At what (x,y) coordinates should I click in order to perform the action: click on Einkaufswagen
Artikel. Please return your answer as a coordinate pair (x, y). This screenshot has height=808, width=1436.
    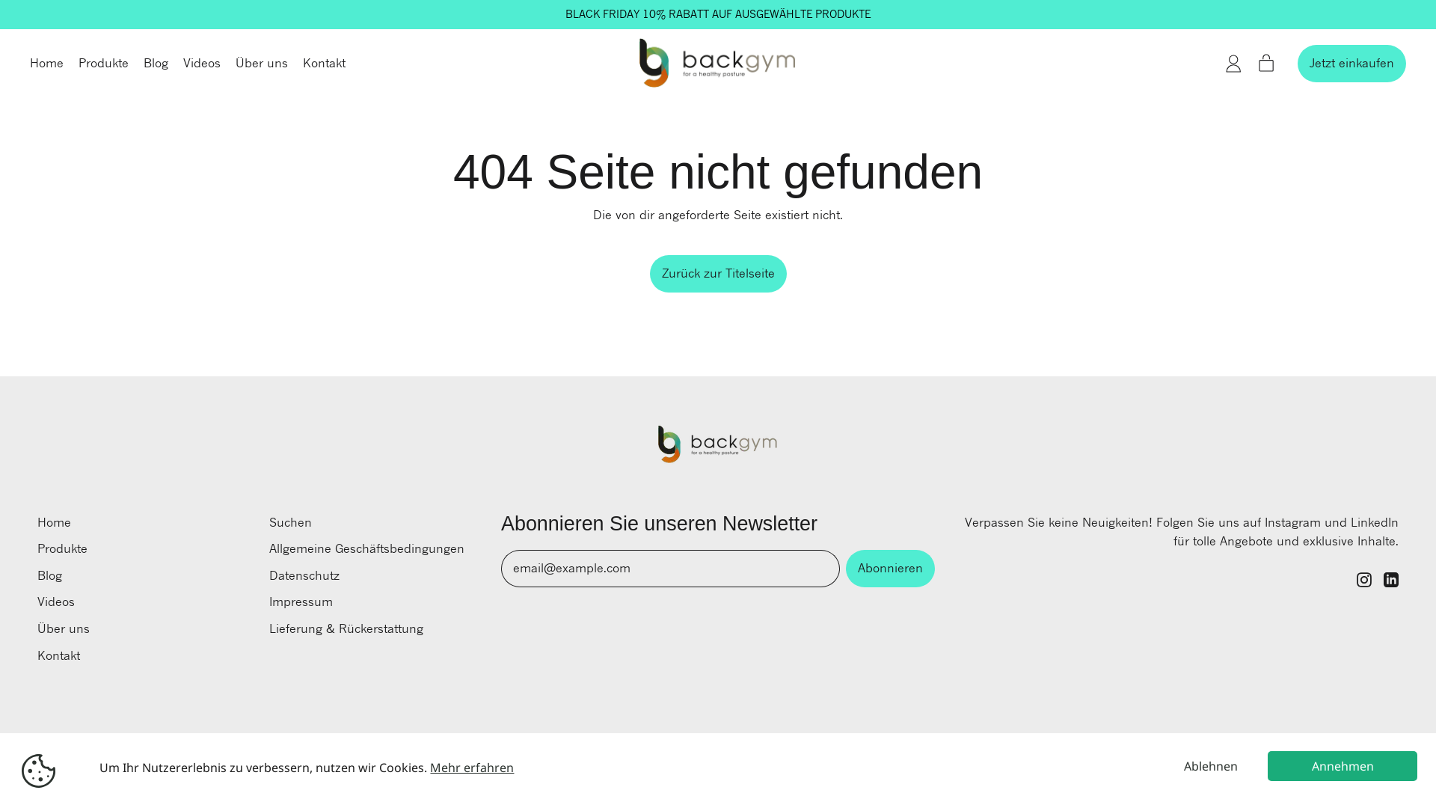
    Looking at the image, I should click on (1266, 64).